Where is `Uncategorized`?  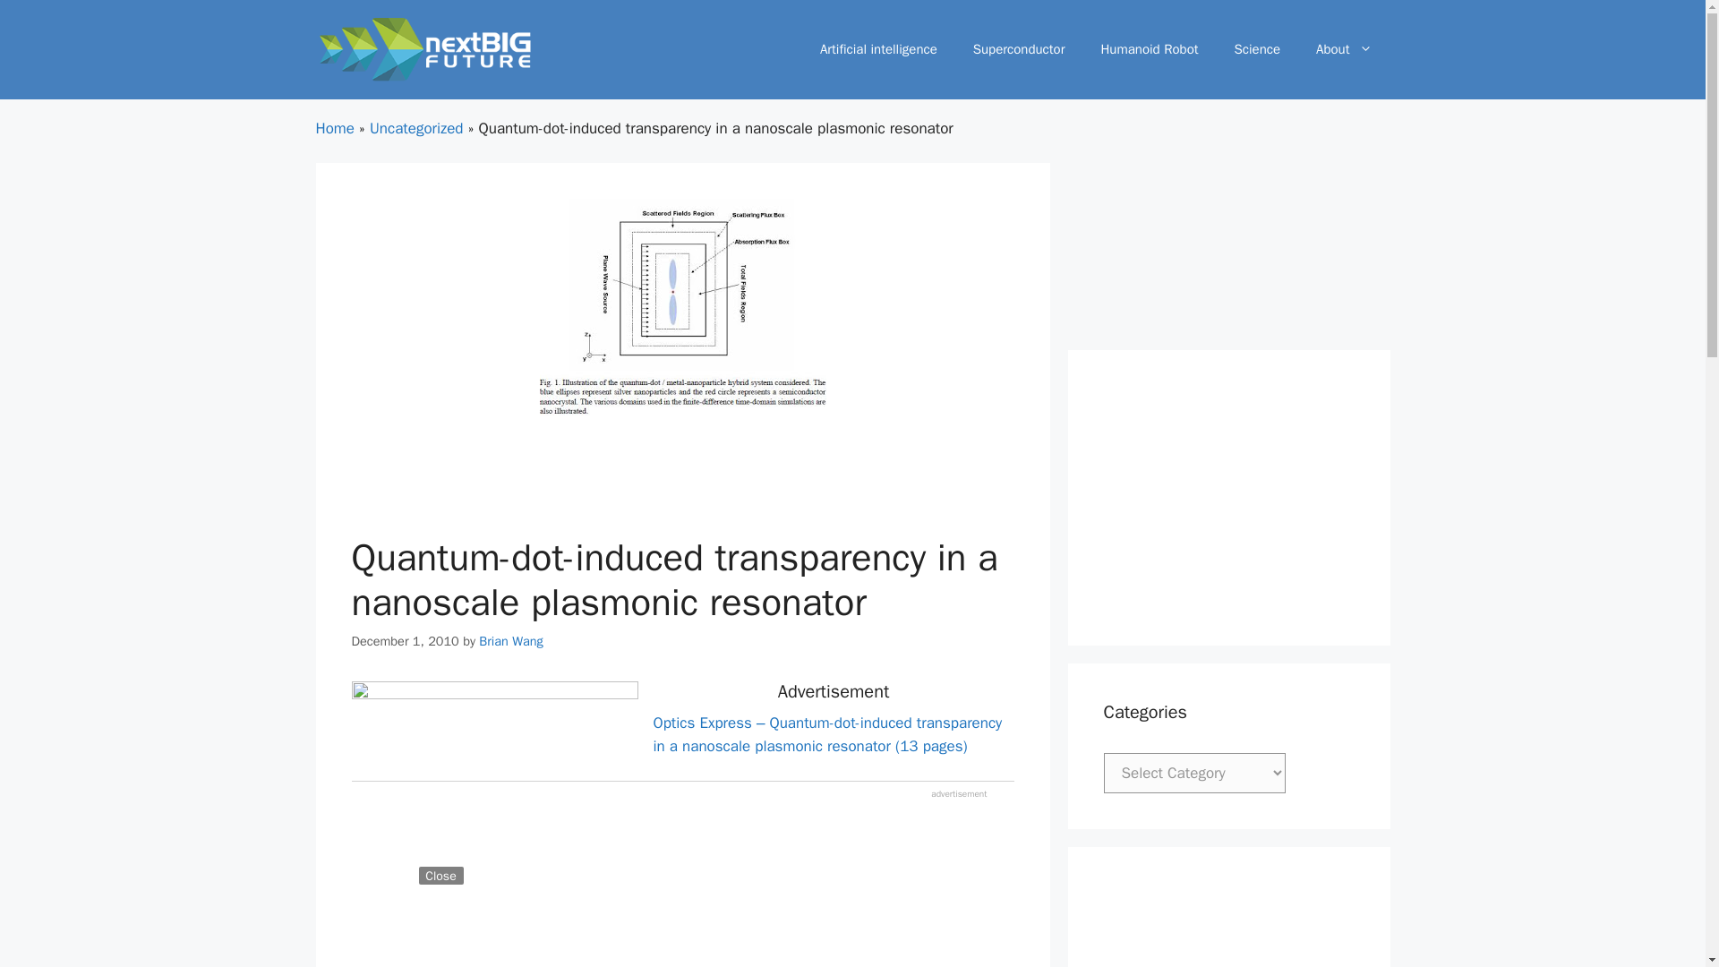
Uncategorized is located at coordinates (416, 128).